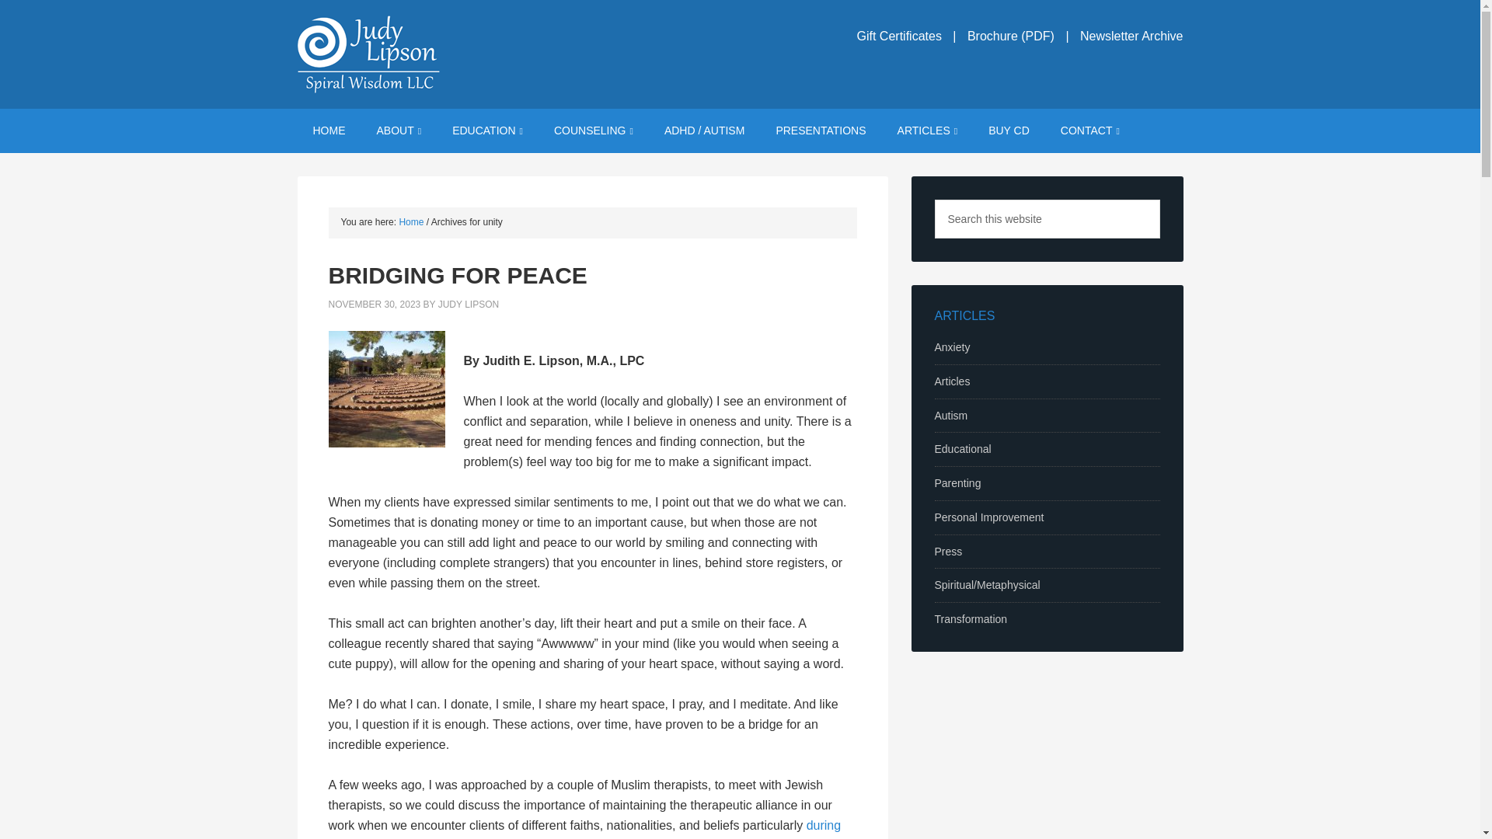  Describe the element at coordinates (594, 131) in the screenshot. I see `COUNSELING` at that location.